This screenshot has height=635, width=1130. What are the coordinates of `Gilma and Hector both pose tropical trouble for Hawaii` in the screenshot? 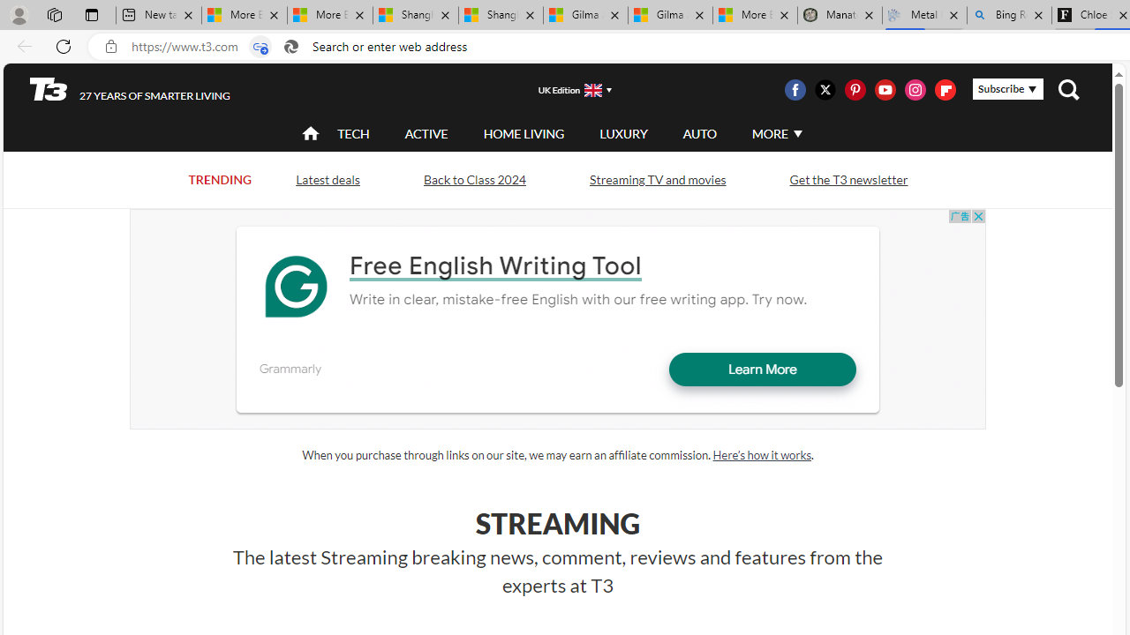 It's located at (670, 16).